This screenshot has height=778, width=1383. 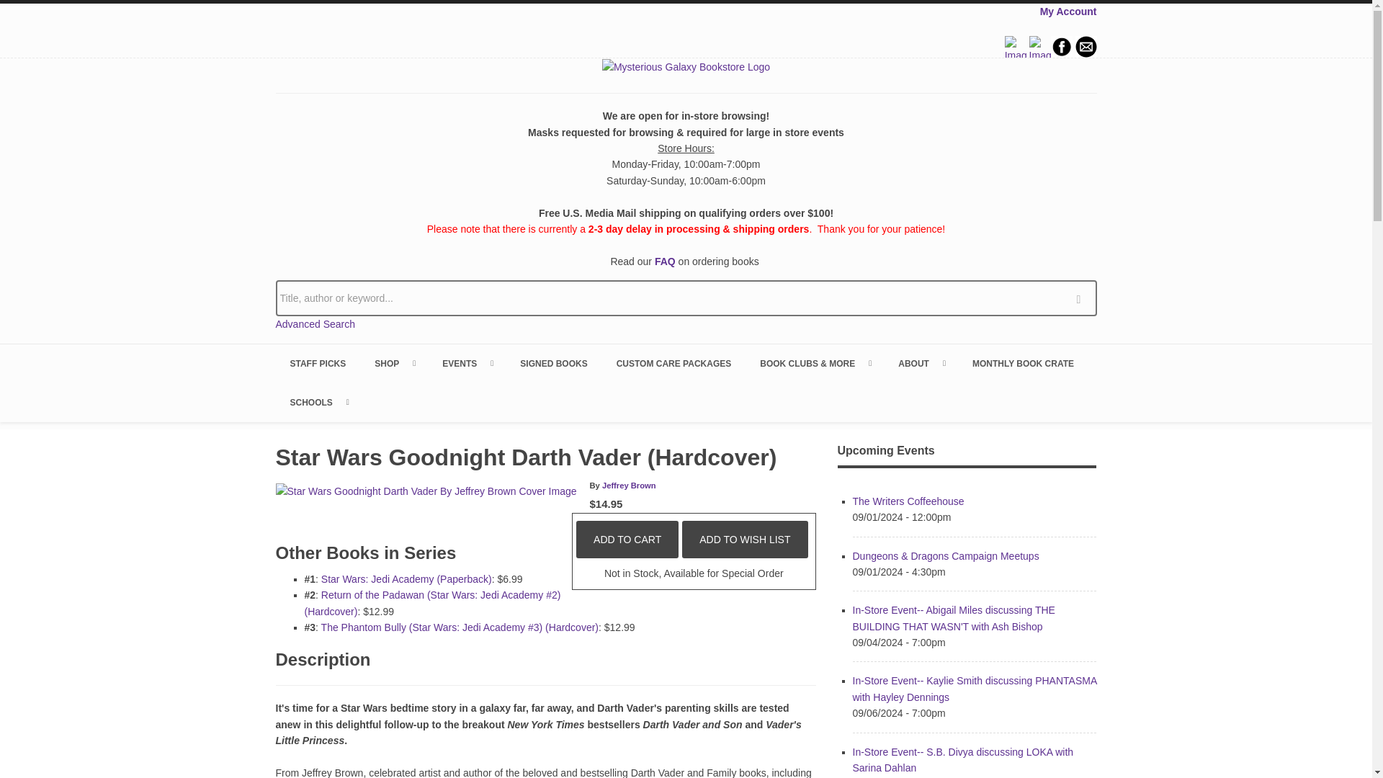 I want to click on Add to Cart, so click(x=627, y=539).